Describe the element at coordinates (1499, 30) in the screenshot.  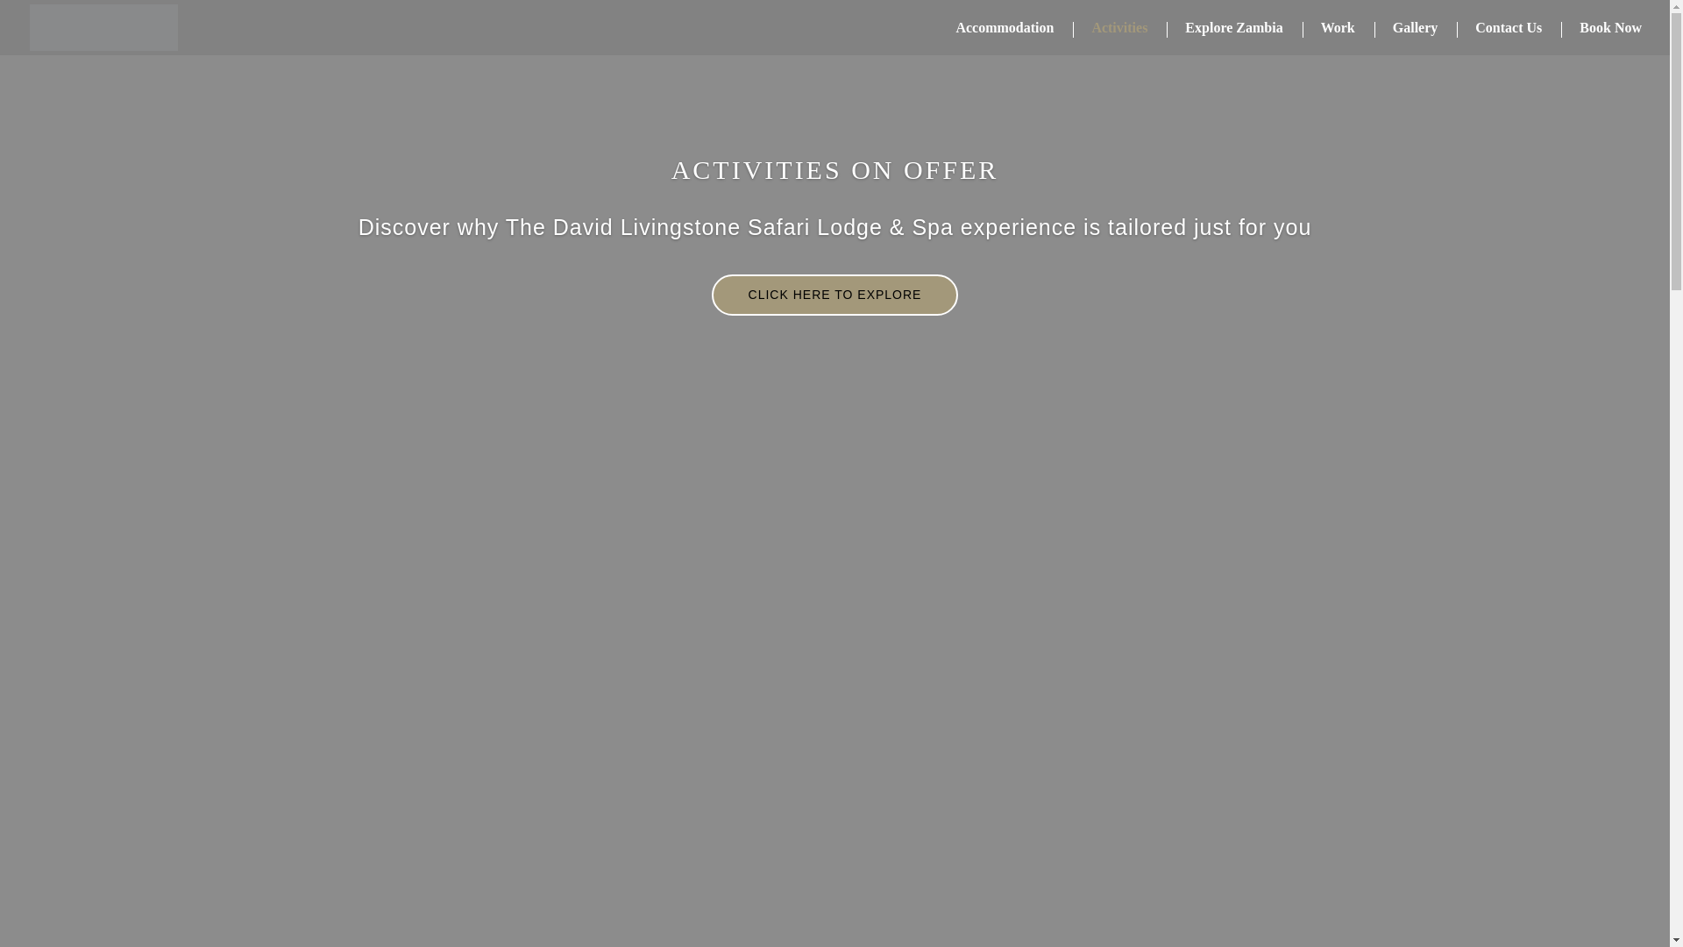
I see `Contact Us` at that location.